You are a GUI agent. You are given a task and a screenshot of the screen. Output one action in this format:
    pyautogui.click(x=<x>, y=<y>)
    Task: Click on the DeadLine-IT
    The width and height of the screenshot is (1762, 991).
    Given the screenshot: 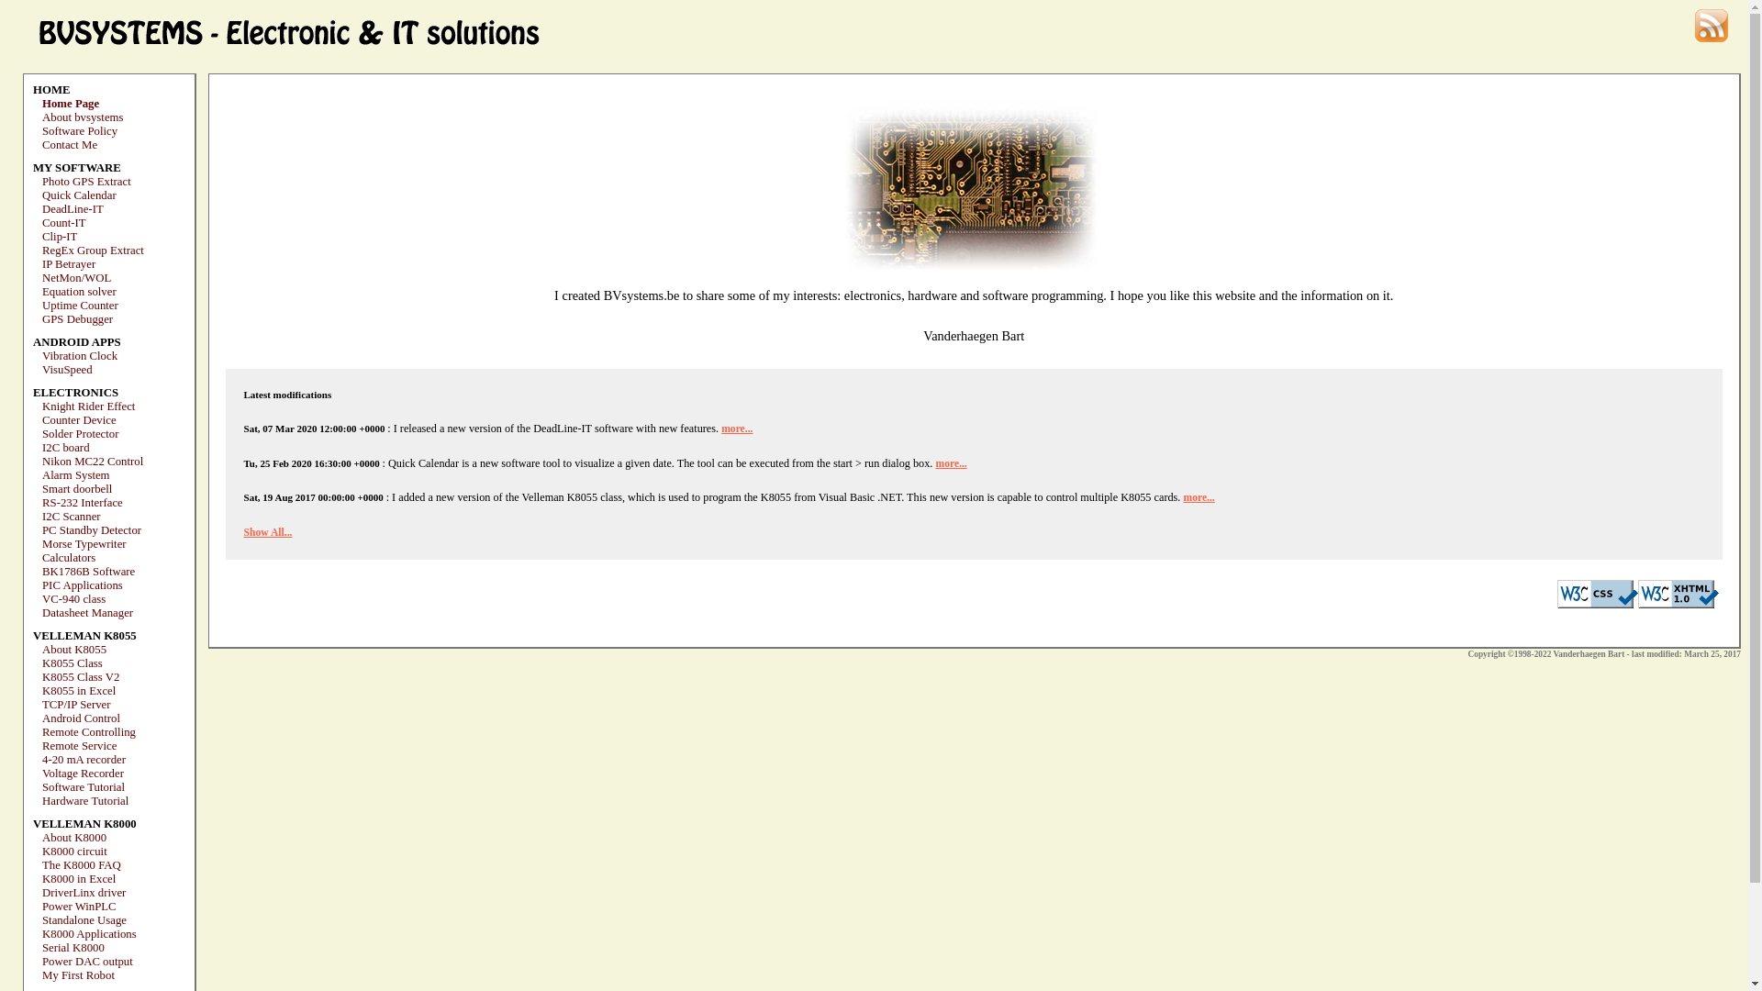 What is the action you would take?
    pyautogui.click(x=73, y=209)
    